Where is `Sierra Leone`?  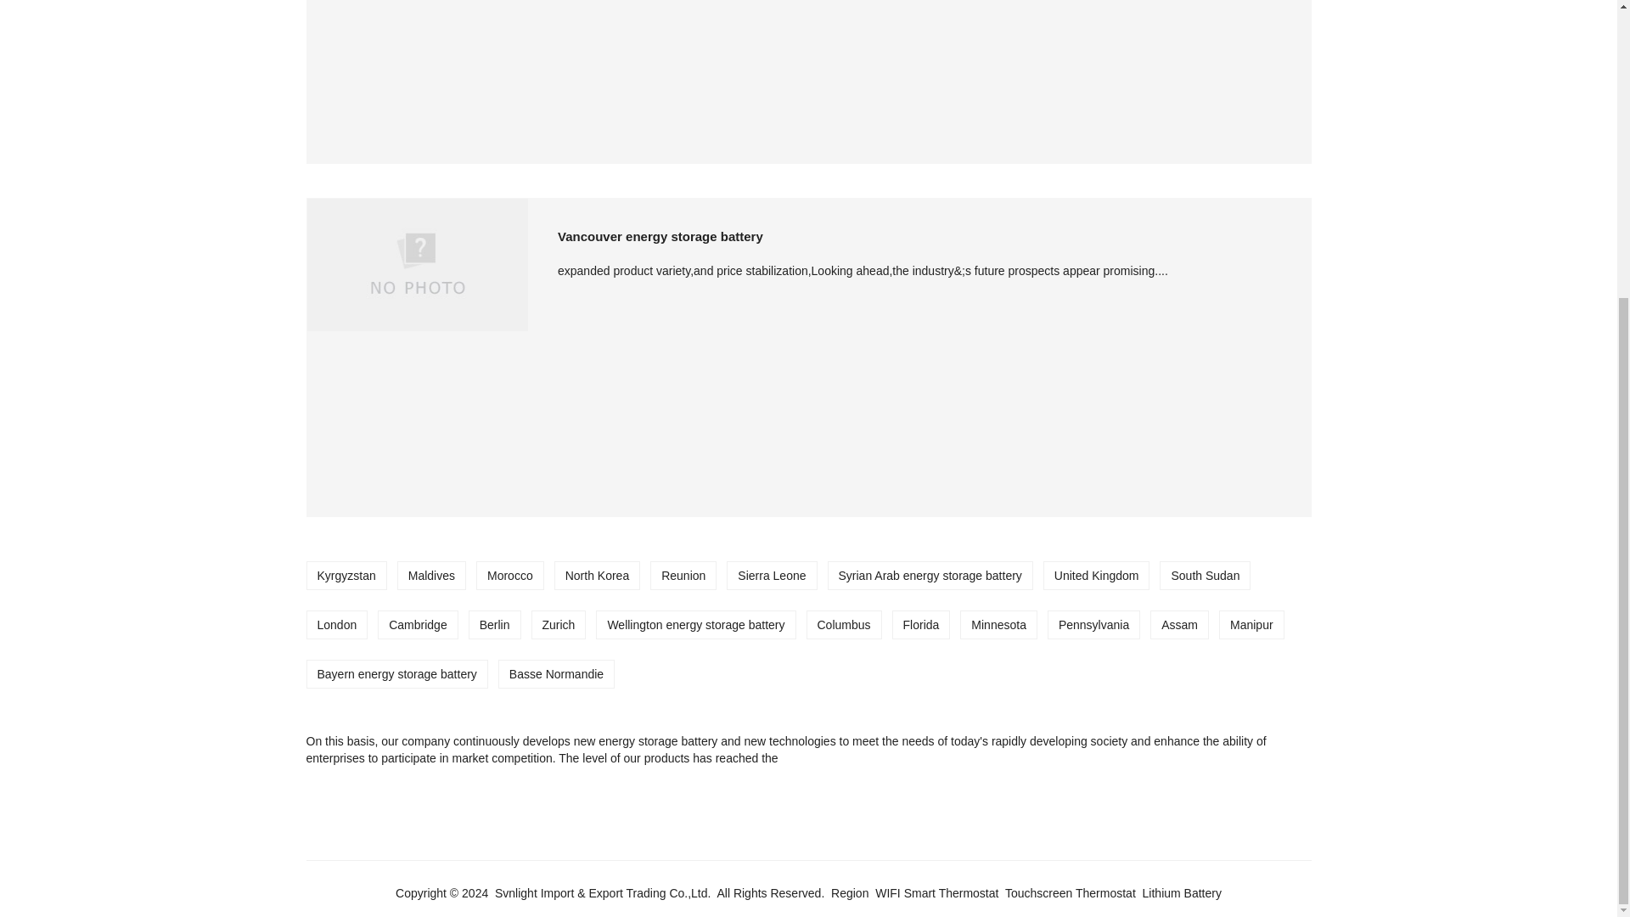 Sierra Leone is located at coordinates (771, 576).